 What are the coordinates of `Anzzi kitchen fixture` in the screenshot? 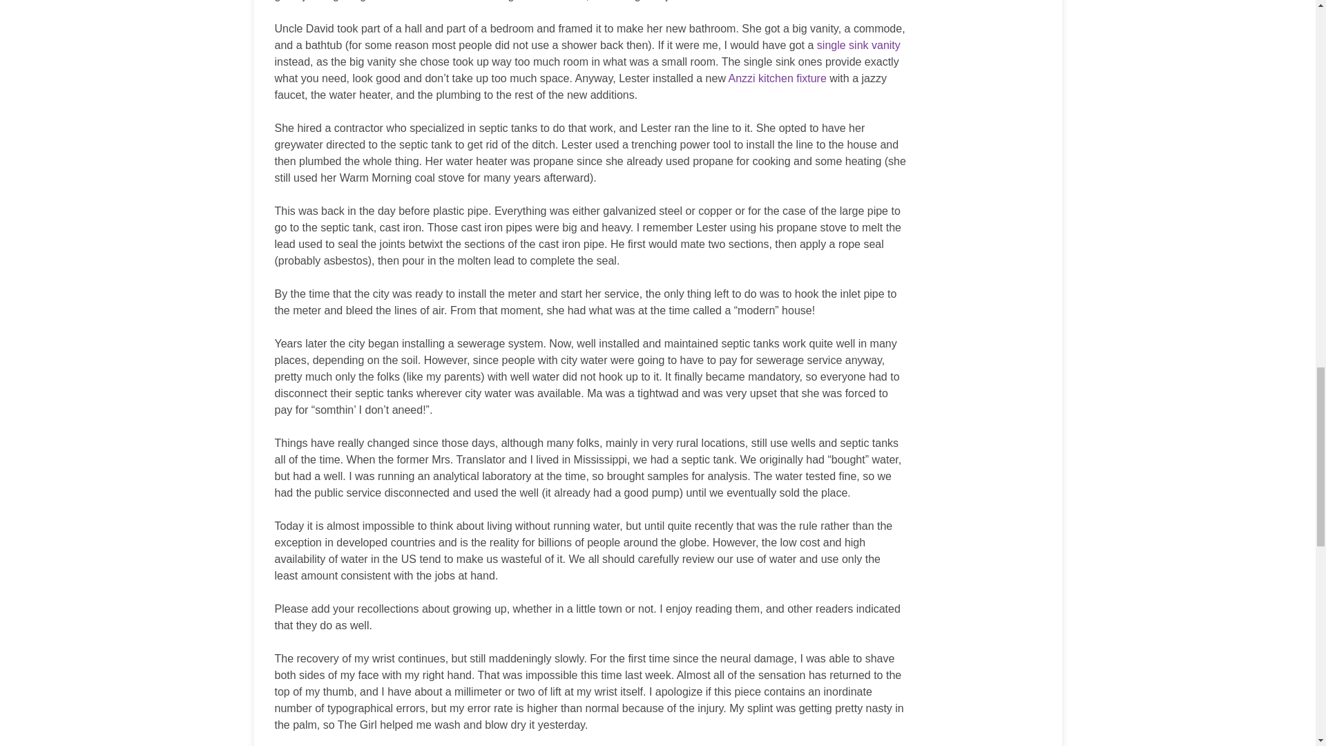 It's located at (777, 78).